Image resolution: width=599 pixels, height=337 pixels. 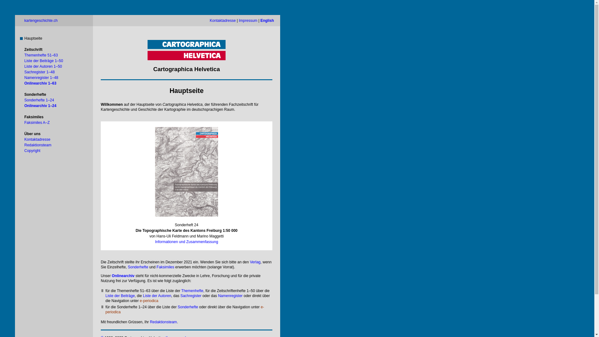 I want to click on Redaktionsteam, so click(x=38, y=145).